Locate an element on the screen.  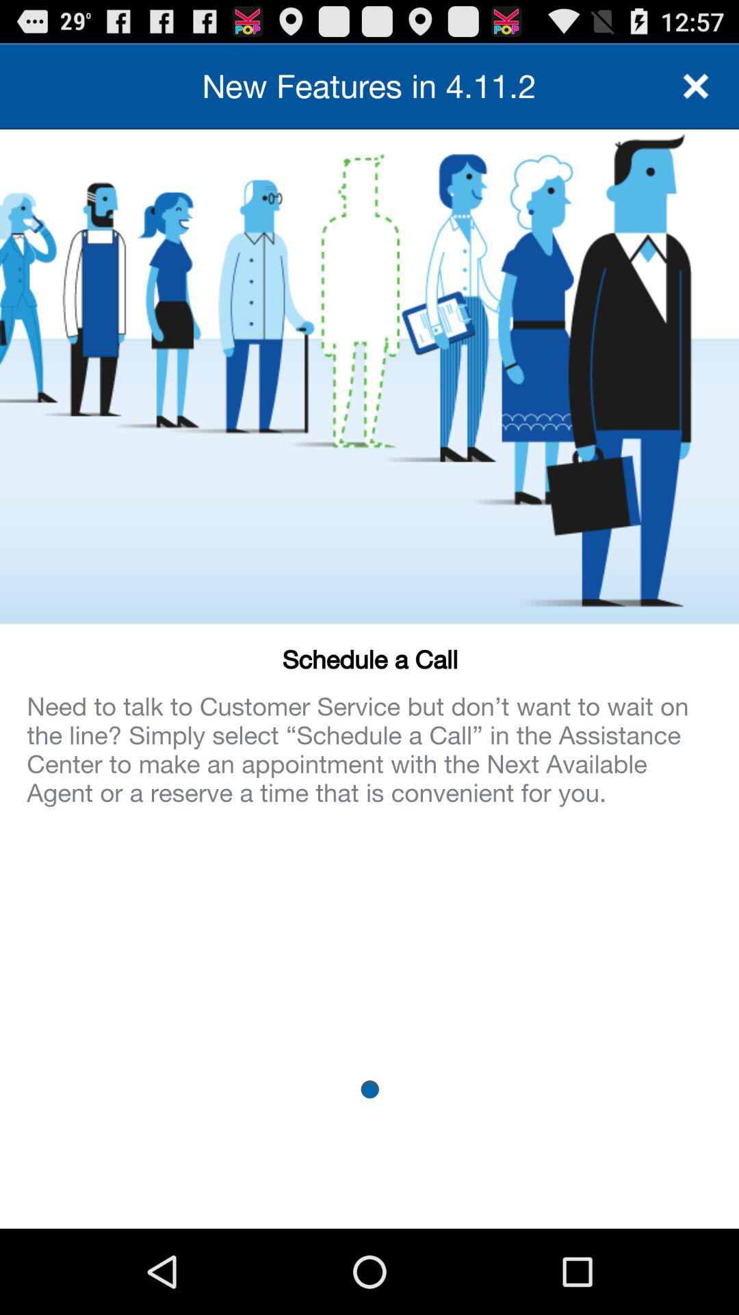
close window is located at coordinates (696, 86).